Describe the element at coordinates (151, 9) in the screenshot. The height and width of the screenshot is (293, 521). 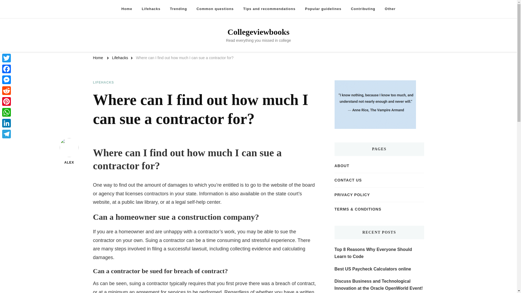
I see `Lifehacks` at that location.